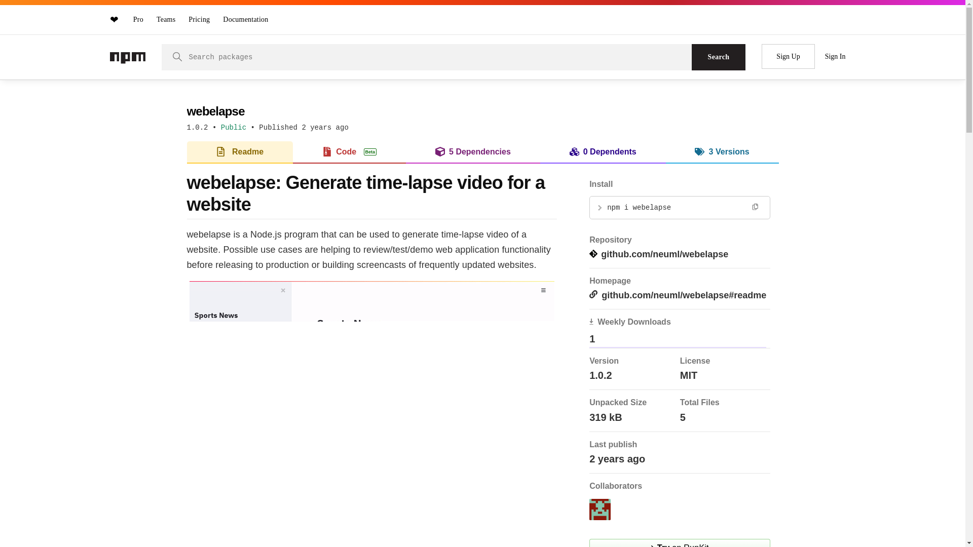 Image resolution: width=973 pixels, height=547 pixels. I want to click on 3 Versions, so click(722, 151).